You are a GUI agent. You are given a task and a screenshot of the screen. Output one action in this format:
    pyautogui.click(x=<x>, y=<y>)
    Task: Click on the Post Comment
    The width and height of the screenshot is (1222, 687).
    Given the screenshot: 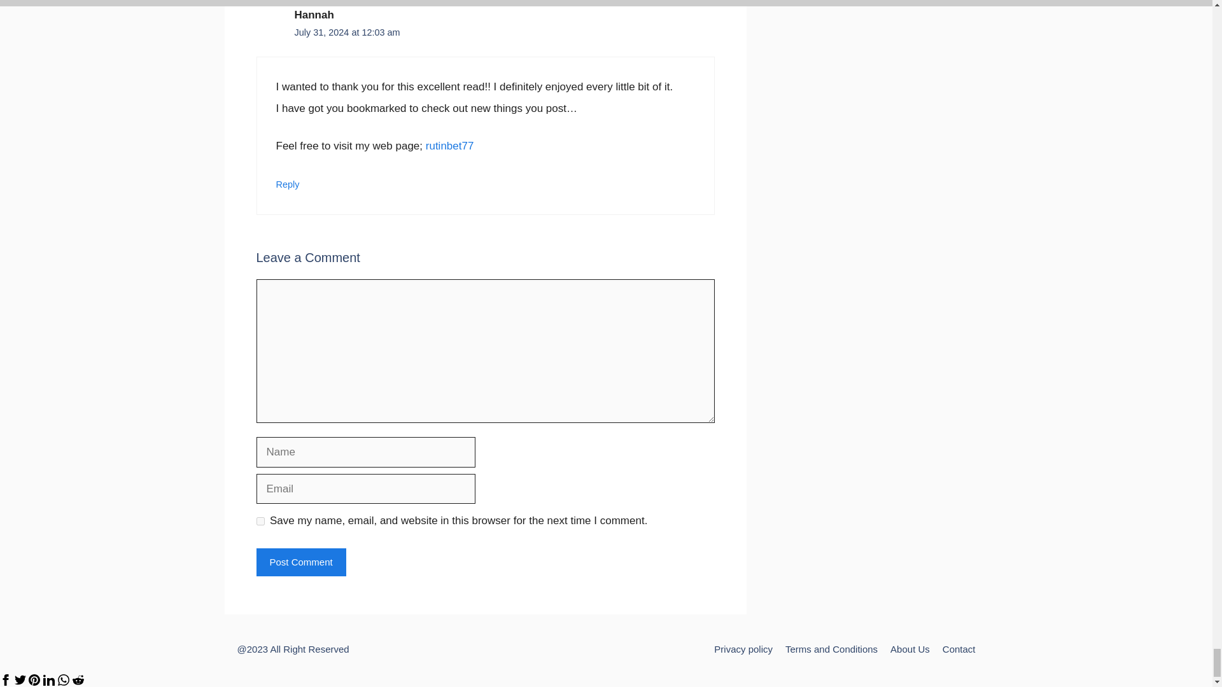 What is the action you would take?
    pyautogui.click(x=300, y=562)
    